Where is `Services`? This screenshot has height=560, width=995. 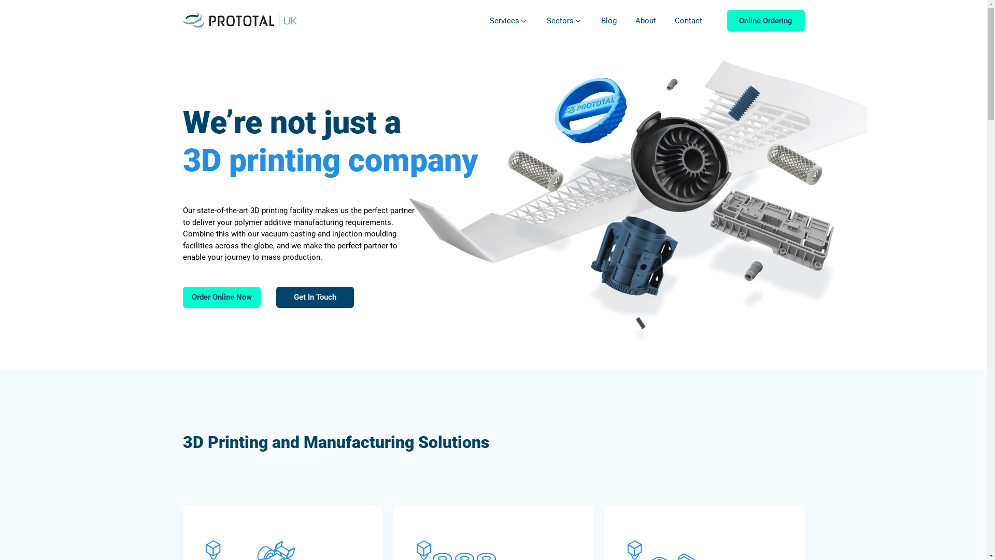 Services is located at coordinates (509, 21).